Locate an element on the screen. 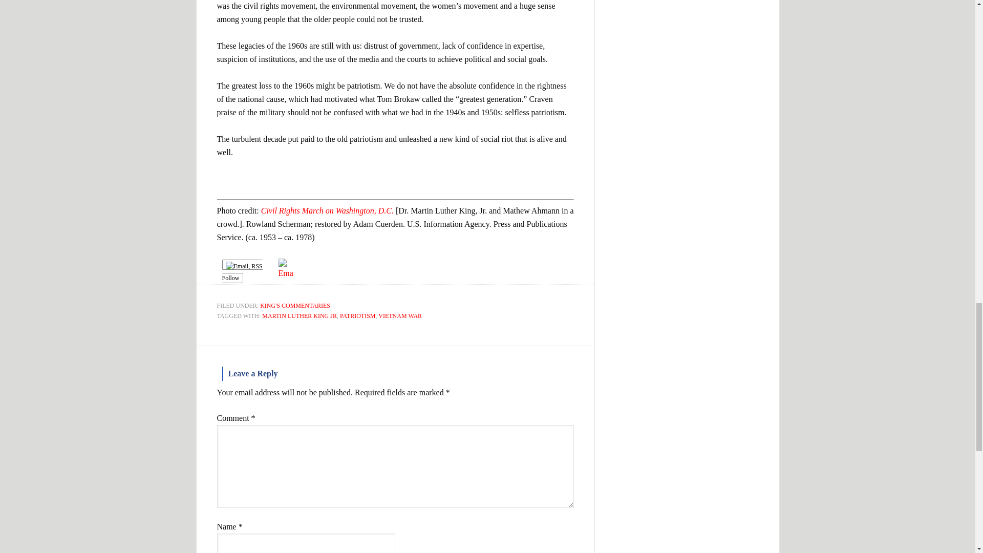 The image size is (983, 553). MARTIN LUTHER KING JR is located at coordinates (300, 316).